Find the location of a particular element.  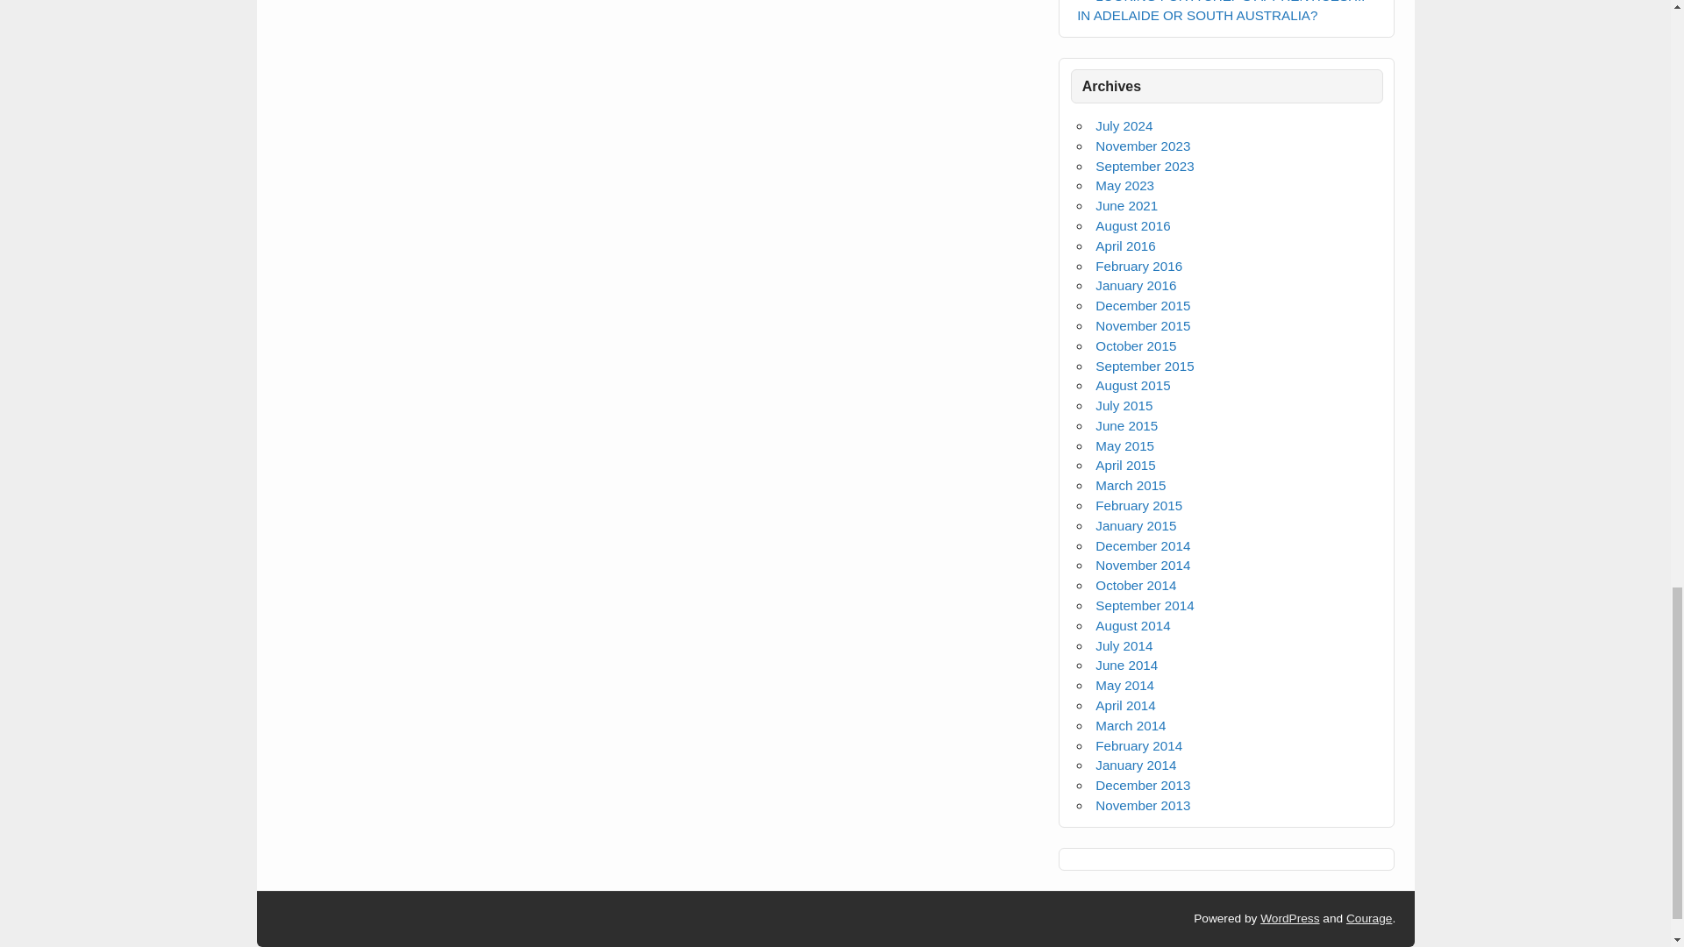

July 2015 is located at coordinates (1124, 405).